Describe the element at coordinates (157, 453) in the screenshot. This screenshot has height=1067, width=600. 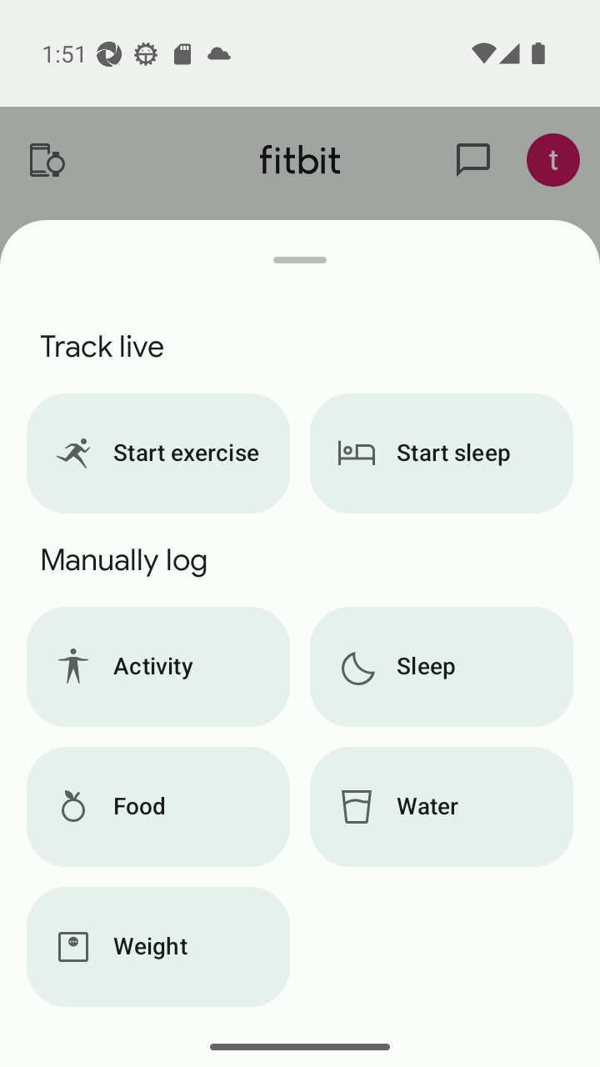
I see `Start exercise` at that location.